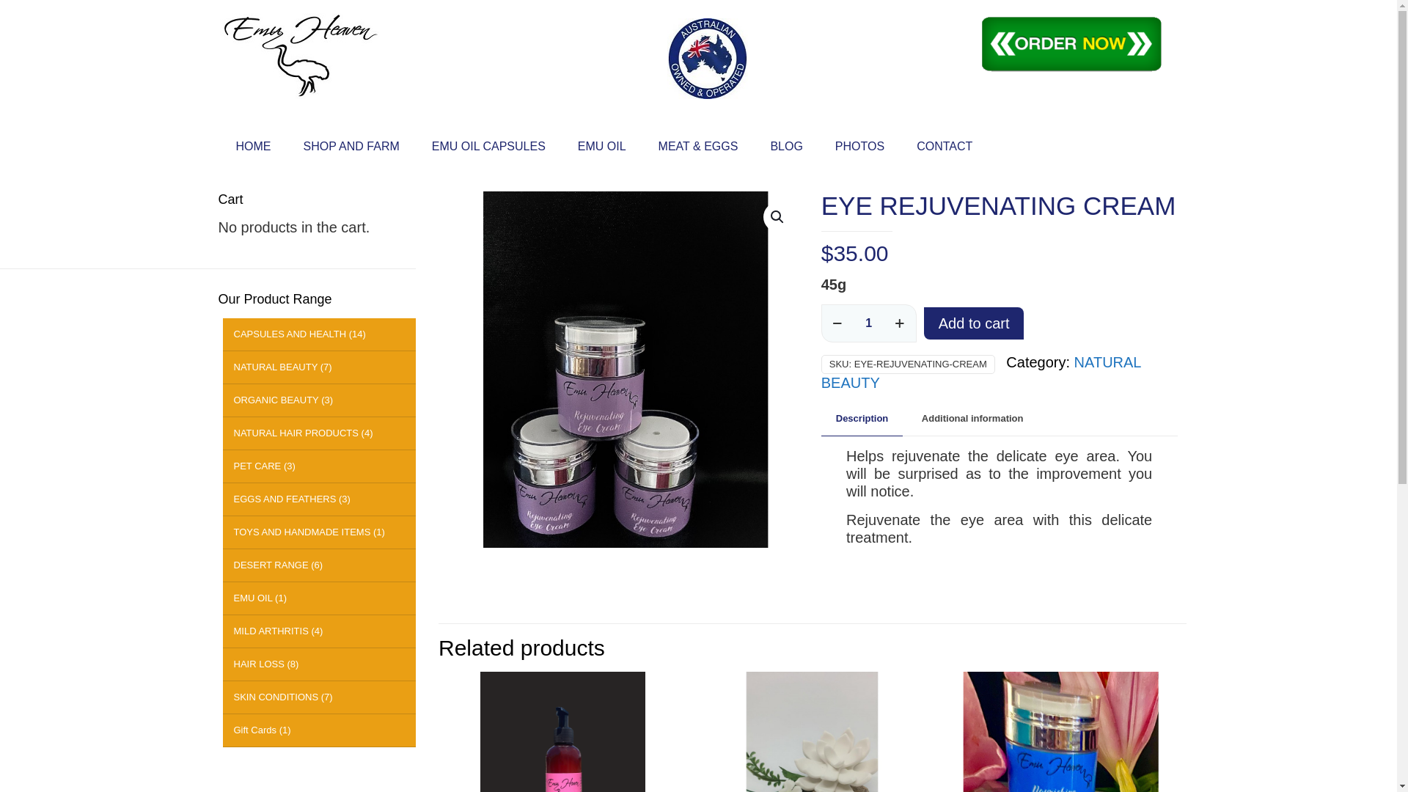  I want to click on Gift Cards (1), so click(320, 730).